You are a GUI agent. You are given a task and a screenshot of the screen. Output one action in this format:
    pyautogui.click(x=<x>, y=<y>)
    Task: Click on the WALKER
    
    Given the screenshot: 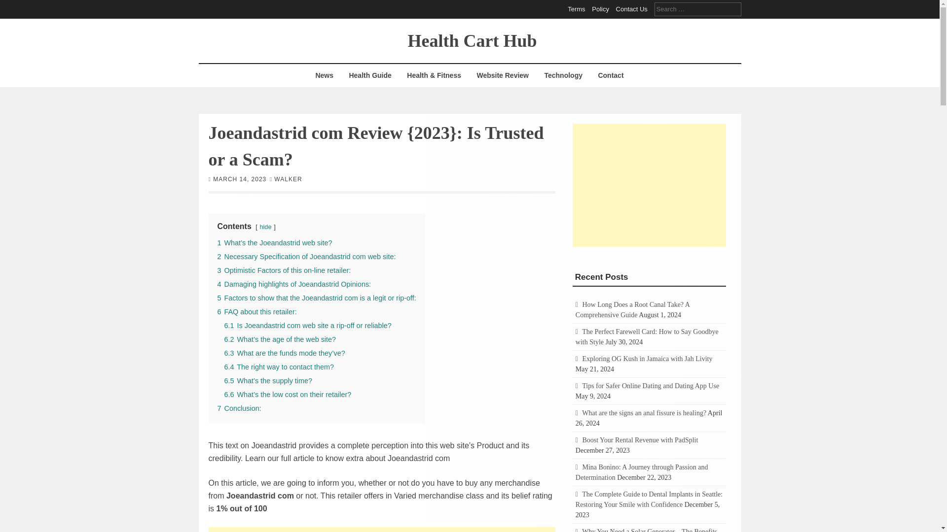 What is the action you would take?
    pyautogui.click(x=288, y=179)
    